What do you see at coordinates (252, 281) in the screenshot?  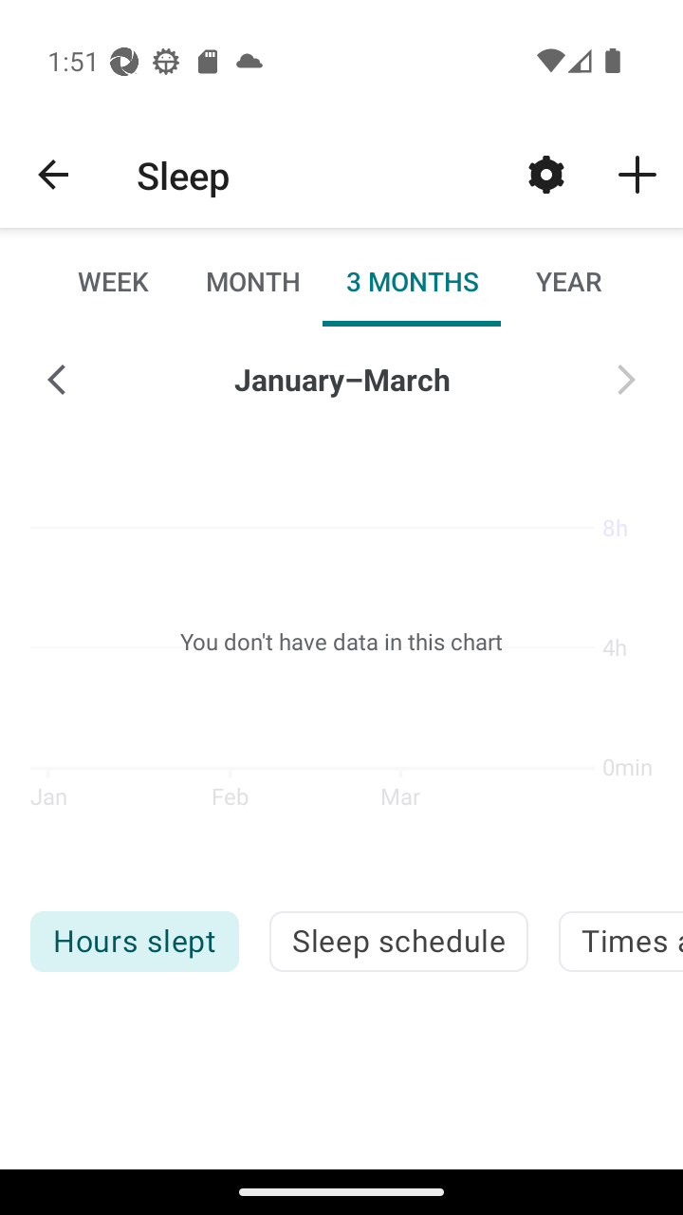 I see `MONTH` at bounding box center [252, 281].